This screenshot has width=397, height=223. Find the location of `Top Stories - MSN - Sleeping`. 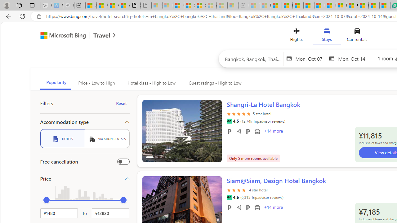

Top Stories - MSN - Sleeping is located at coordinates (254, 6).